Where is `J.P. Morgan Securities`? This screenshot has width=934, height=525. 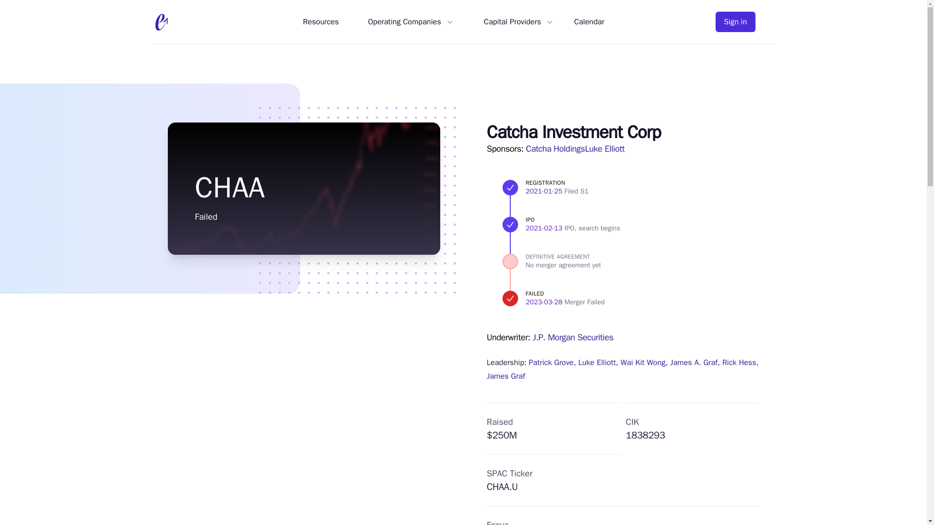
J.P. Morgan Securities is located at coordinates (573, 337).